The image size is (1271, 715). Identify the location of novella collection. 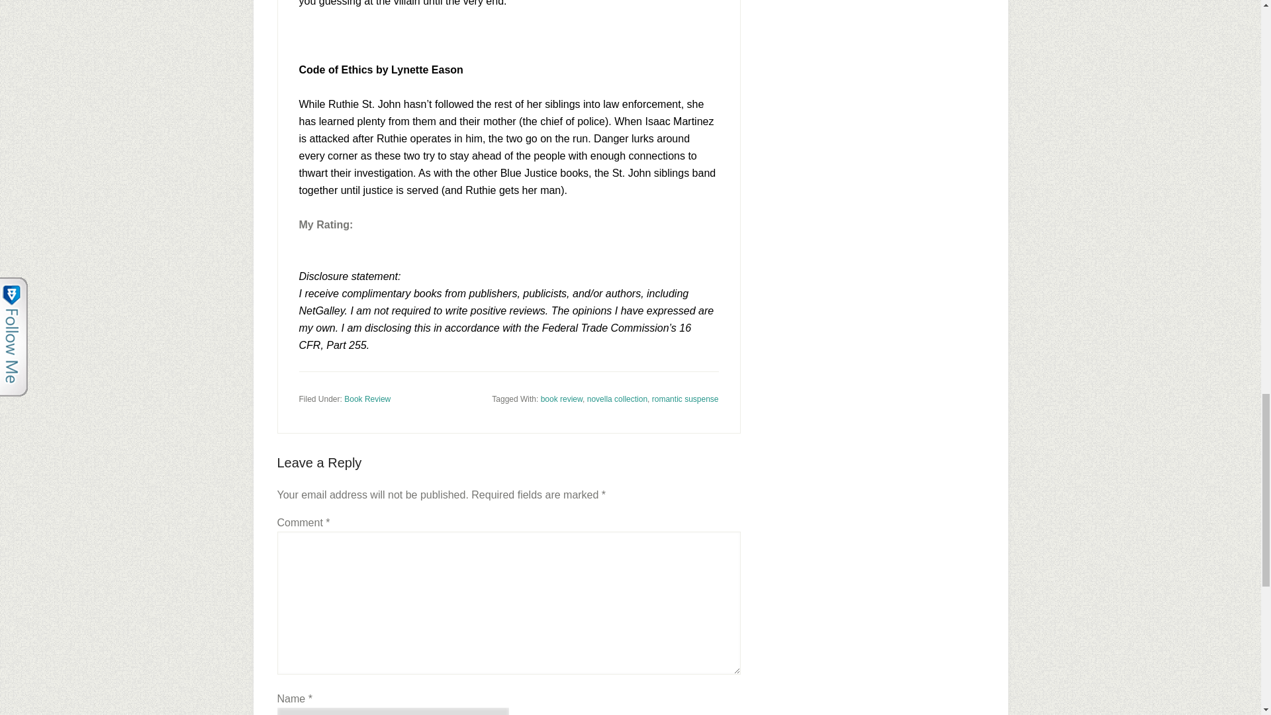
(617, 399).